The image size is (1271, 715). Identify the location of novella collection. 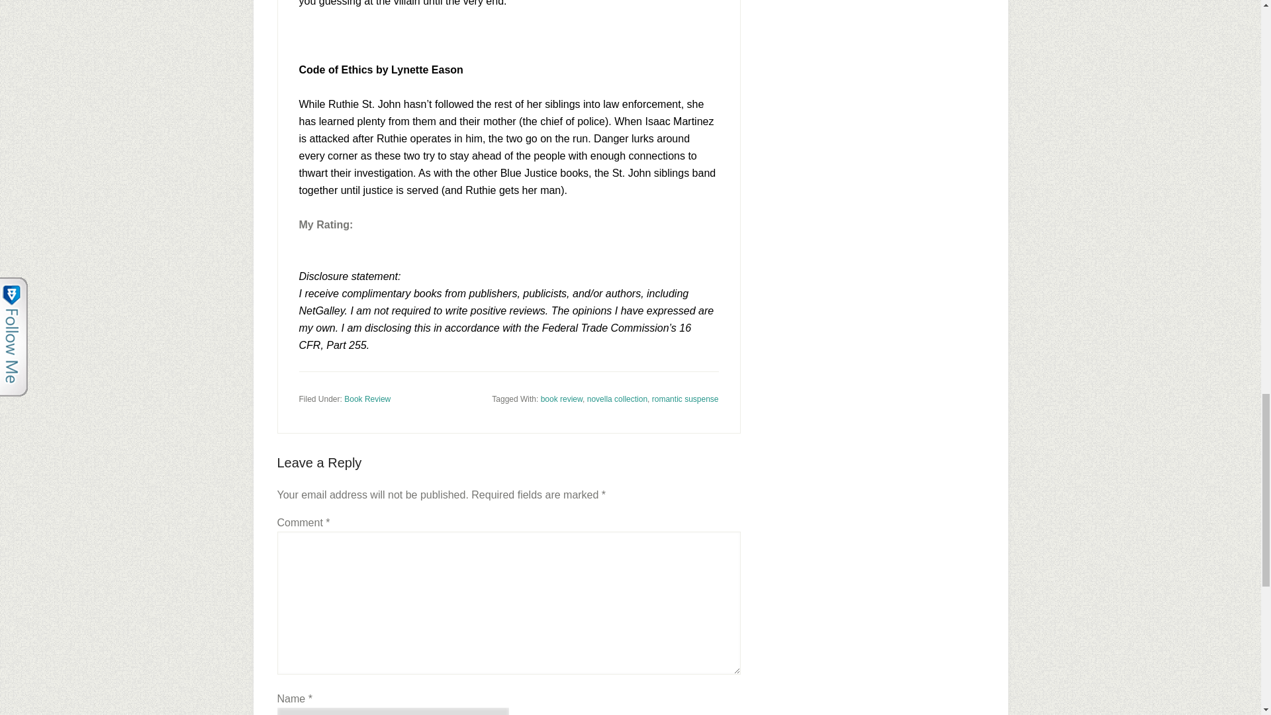
(617, 399).